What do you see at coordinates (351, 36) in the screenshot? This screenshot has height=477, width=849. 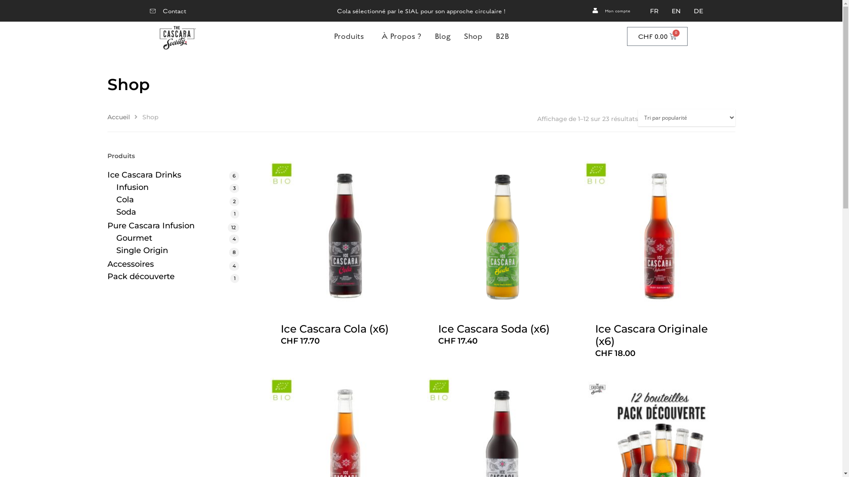 I see `Produits` at bounding box center [351, 36].